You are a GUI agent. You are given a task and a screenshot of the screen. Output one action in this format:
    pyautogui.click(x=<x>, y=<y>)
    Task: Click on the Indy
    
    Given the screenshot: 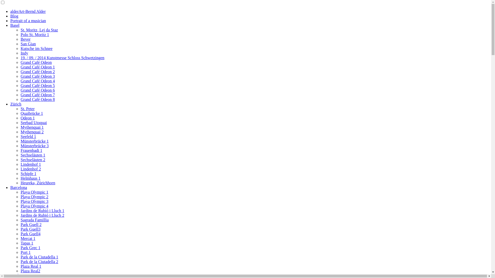 What is the action you would take?
    pyautogui.click(x=24, y=53)
    